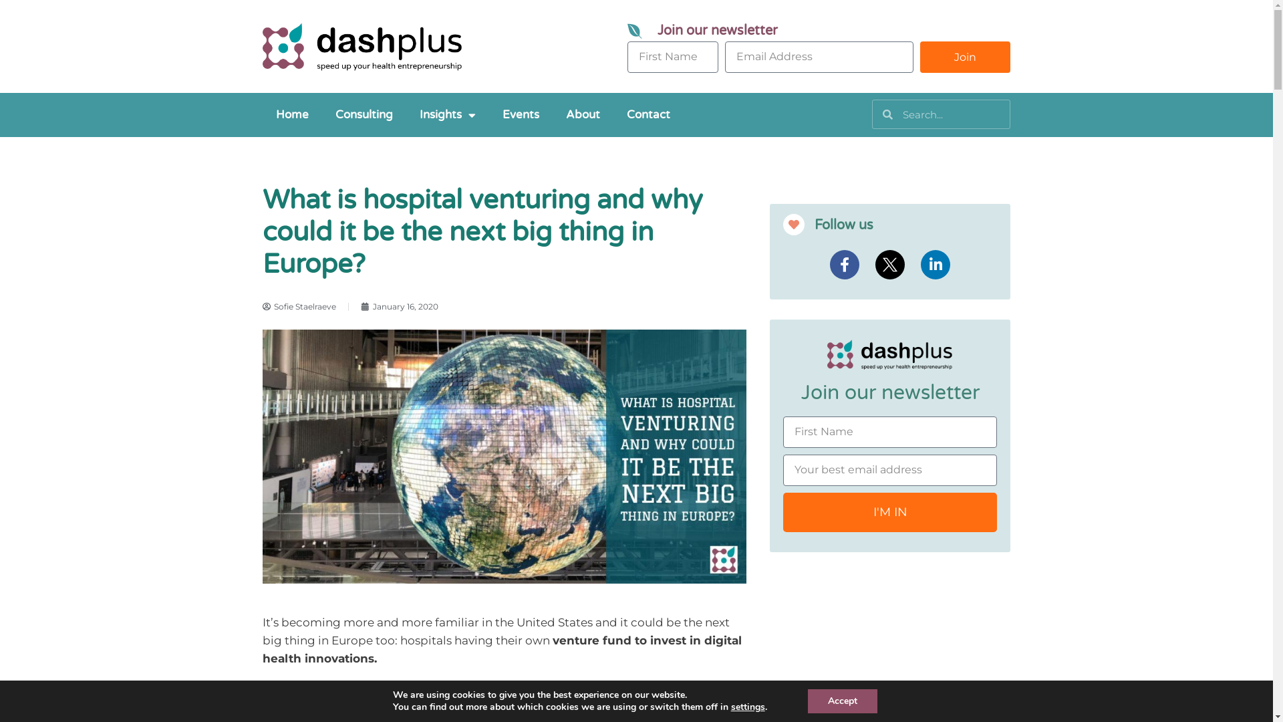 Image resolution: width=1283 pixels, height=722 pixels. I want to click on settings, so click(748, 707).